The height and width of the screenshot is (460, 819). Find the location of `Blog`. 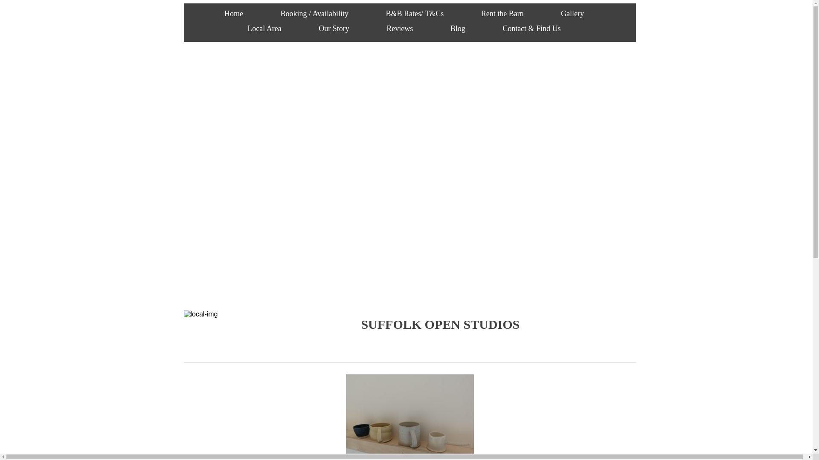

Blog is located at coordinates (458, 28).